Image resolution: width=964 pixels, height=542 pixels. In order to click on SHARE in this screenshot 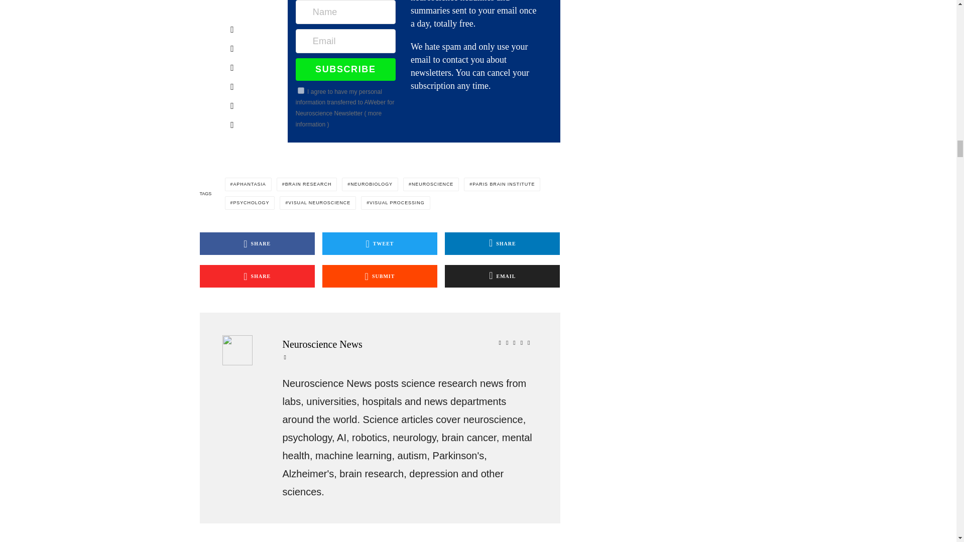, I will do `click(257, 243)`.